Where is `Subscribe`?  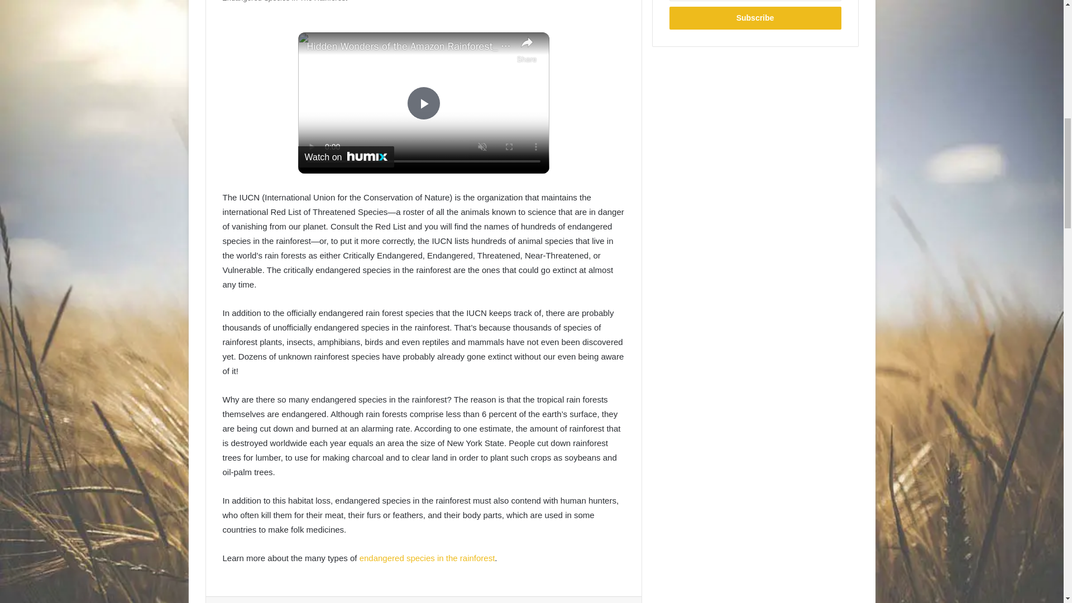
Subscribe is located at coordinates (755, 18).